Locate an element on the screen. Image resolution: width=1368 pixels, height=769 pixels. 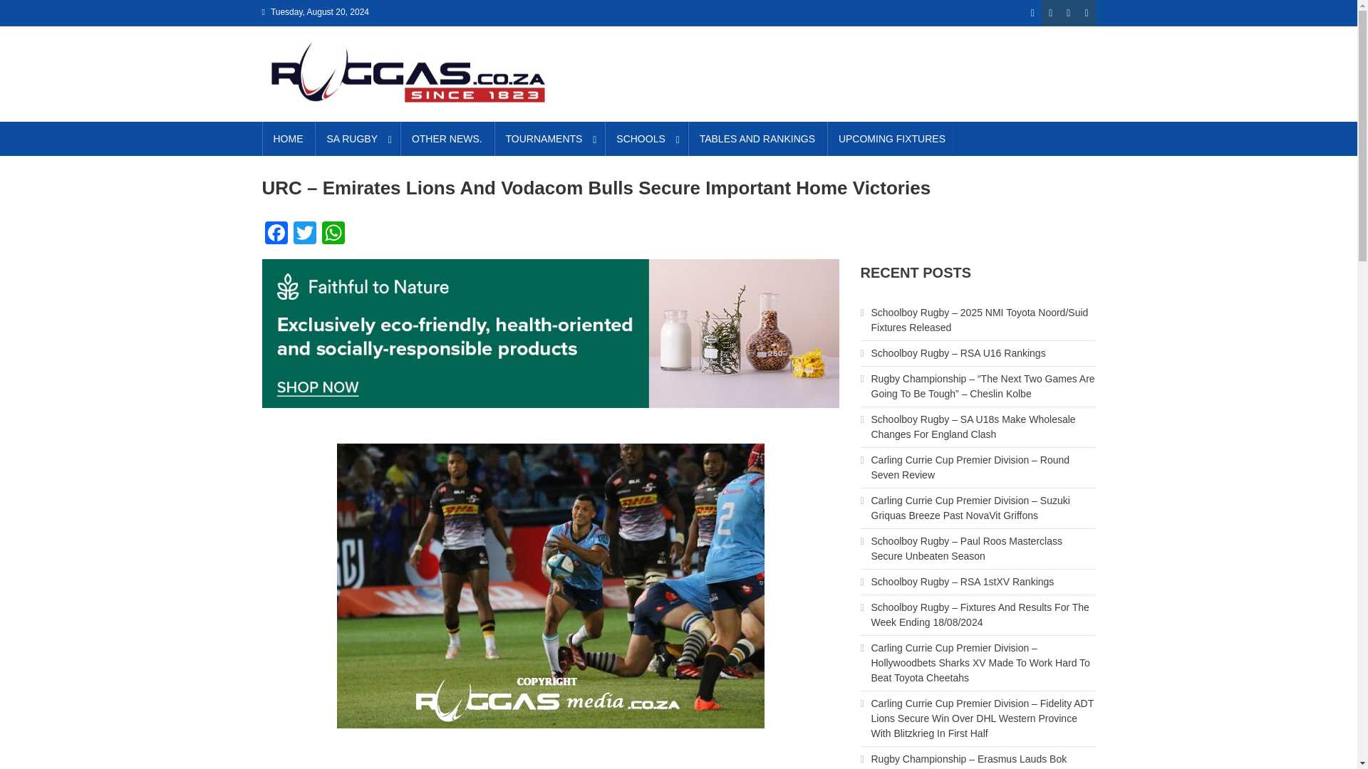
SCHOOLS is located at coordinates (646, 138).